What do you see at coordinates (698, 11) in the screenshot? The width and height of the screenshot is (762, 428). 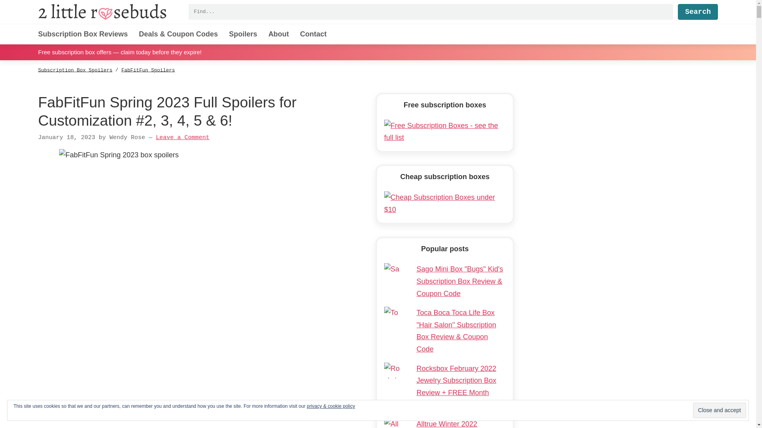 I see `Search` at bounding box center [698, 11].